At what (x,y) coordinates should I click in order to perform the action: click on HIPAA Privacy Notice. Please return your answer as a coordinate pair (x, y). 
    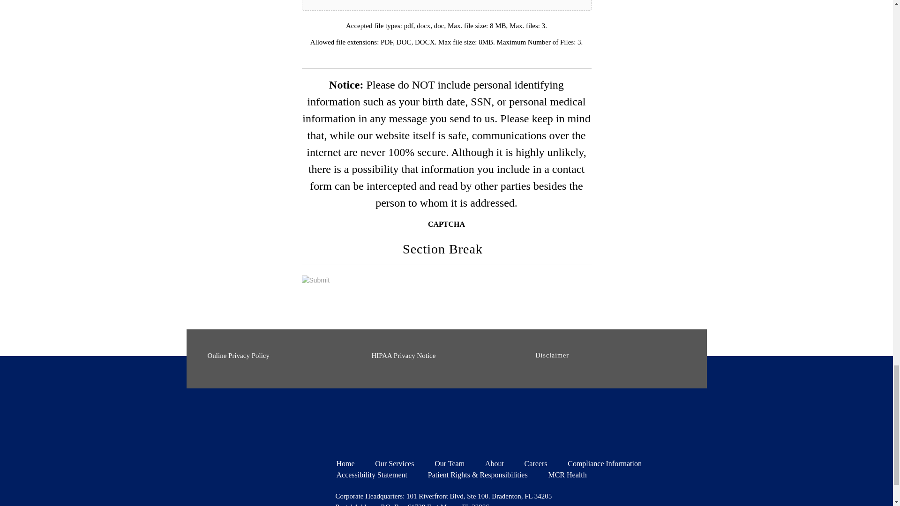
    Looking at the image, I should click on (403, 355).